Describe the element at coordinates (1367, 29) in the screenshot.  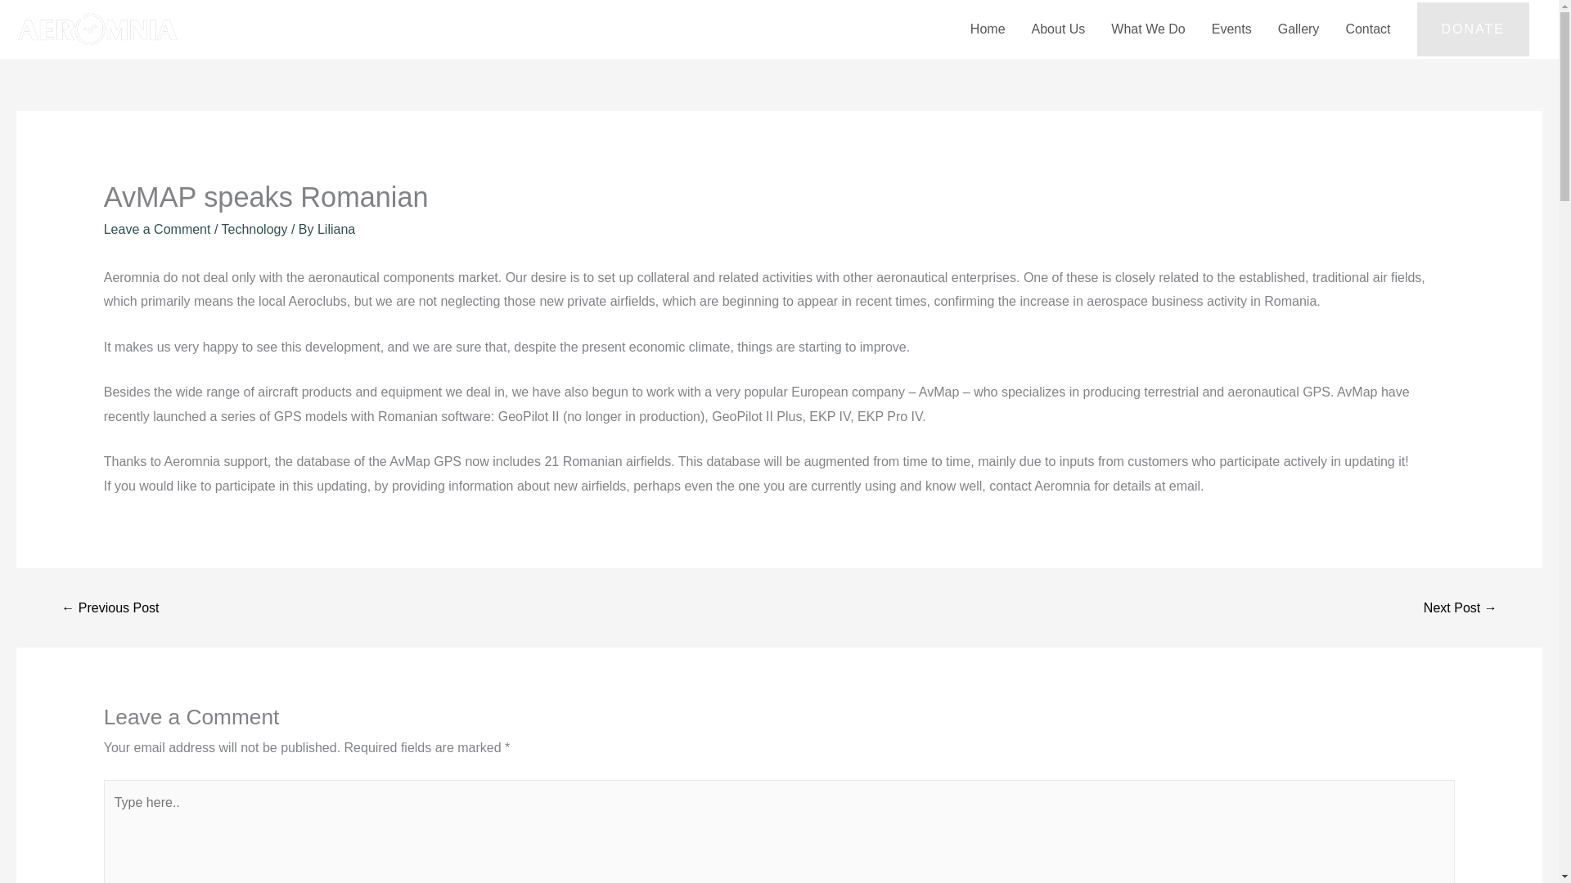
I see `Contact` at that location.